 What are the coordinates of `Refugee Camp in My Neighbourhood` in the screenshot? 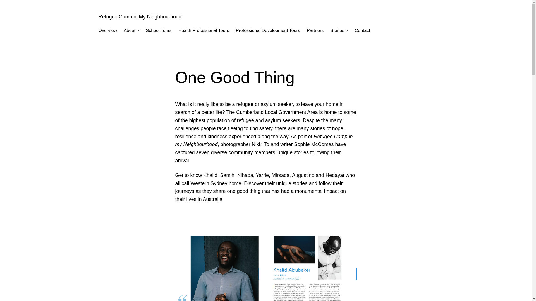 It's located at (140, 17).